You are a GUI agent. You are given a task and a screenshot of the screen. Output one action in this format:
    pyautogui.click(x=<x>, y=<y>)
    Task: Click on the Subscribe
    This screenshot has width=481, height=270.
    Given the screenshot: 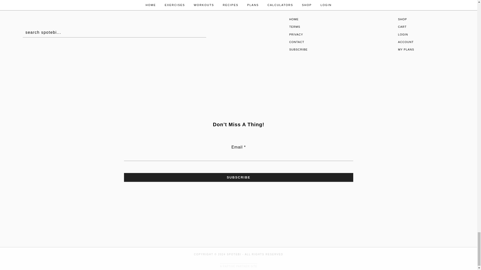 What is the action you would take?
    pyautogui.click(x=238, y=177)
    